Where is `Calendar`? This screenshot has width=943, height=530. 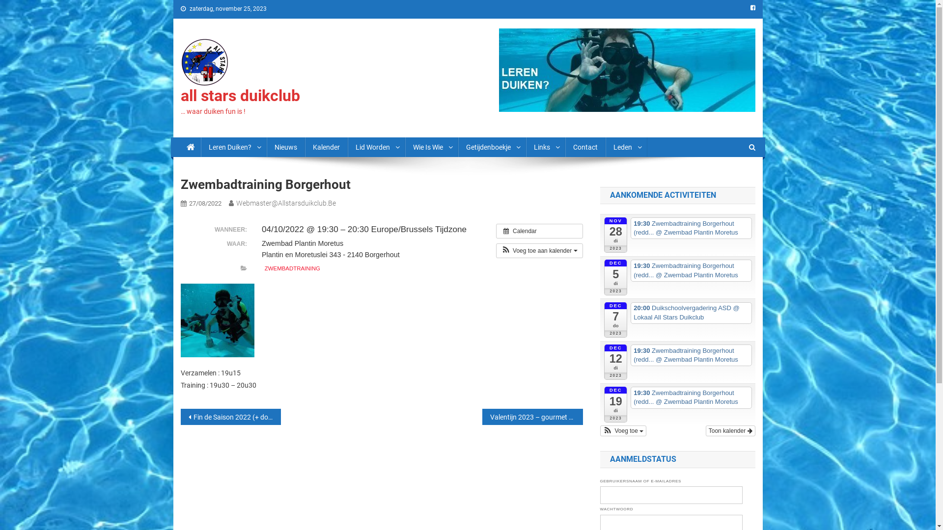
Calendar is located at coordinates (539, 231).